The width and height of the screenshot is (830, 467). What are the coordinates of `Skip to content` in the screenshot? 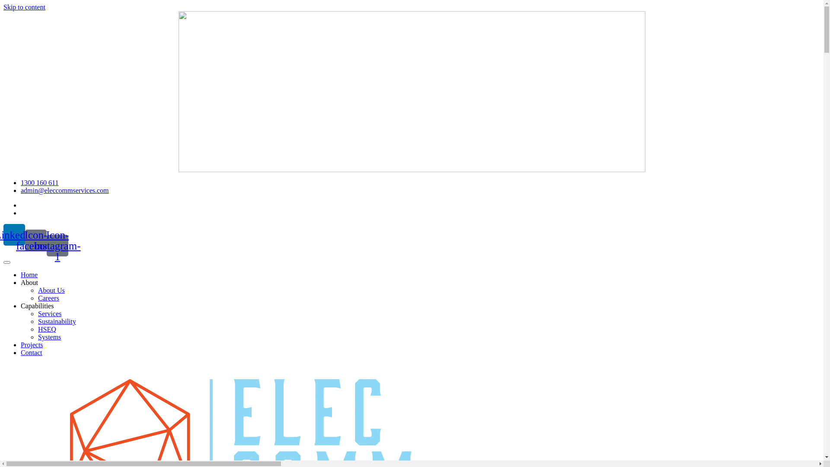 It's located at (24, 7).